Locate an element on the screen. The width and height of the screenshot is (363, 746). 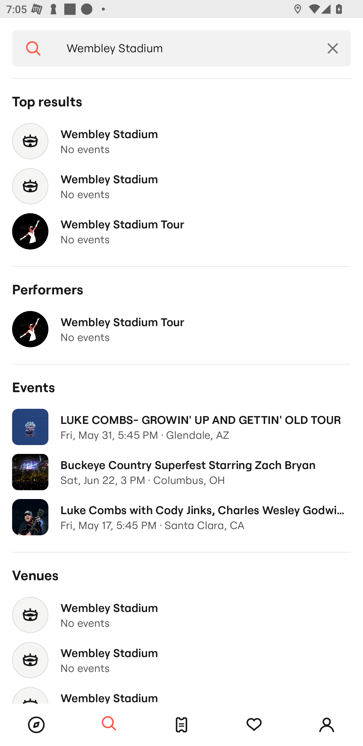
Wembley Stadium Tour No events is located at coordinates (181, 231).